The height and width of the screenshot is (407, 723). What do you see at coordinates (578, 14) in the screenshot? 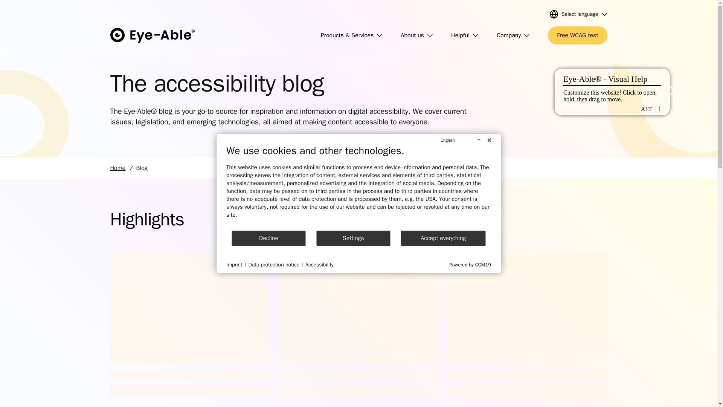
I see `Select language` at bounding box center [578, 14].